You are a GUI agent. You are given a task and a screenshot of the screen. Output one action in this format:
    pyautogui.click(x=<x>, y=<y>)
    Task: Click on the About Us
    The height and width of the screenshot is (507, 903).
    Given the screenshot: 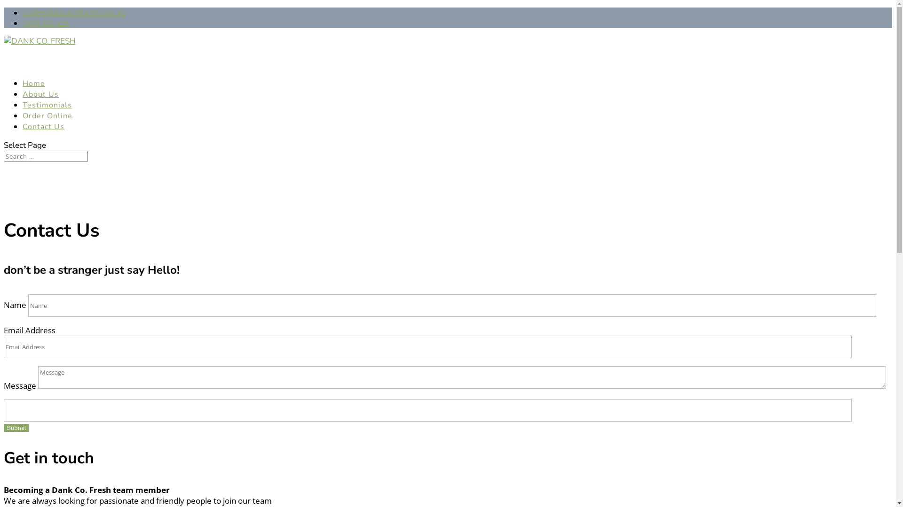 What is the action you would take?
    pyautogui.click(x=40, y=106)
    